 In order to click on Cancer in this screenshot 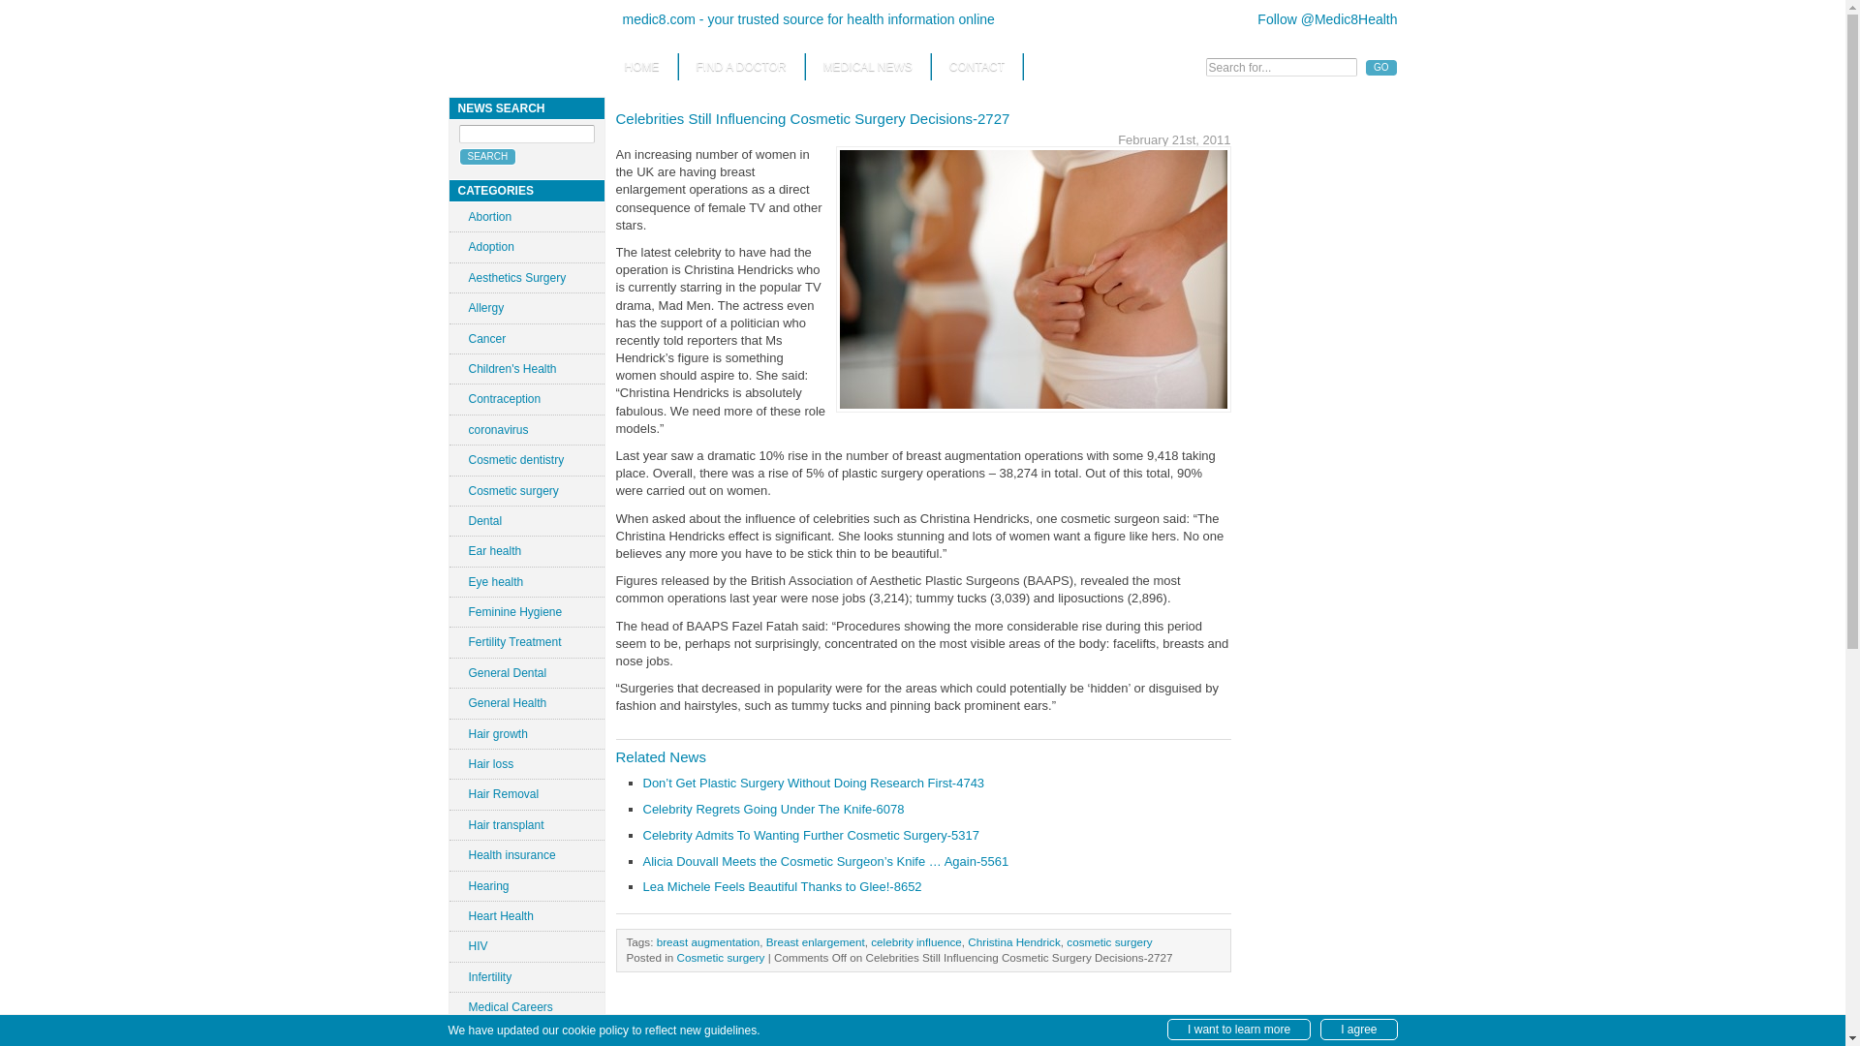, I will do `click(527, 339)`.